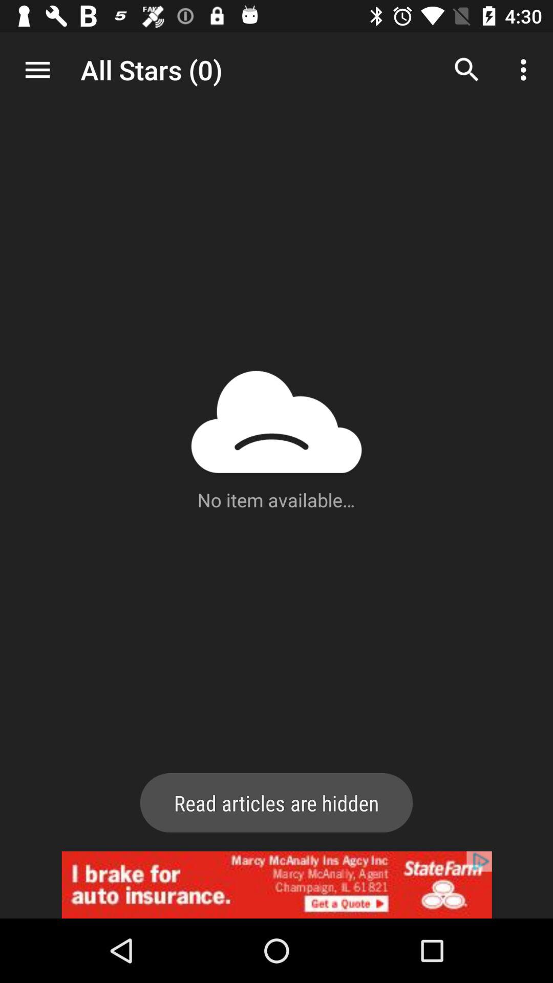  I want to click on advertisement, so click(276, 885).